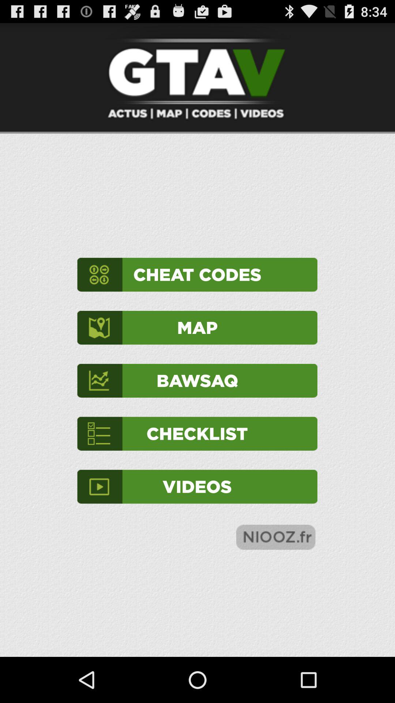  I want to click on click the checklist, so click(197, 434).